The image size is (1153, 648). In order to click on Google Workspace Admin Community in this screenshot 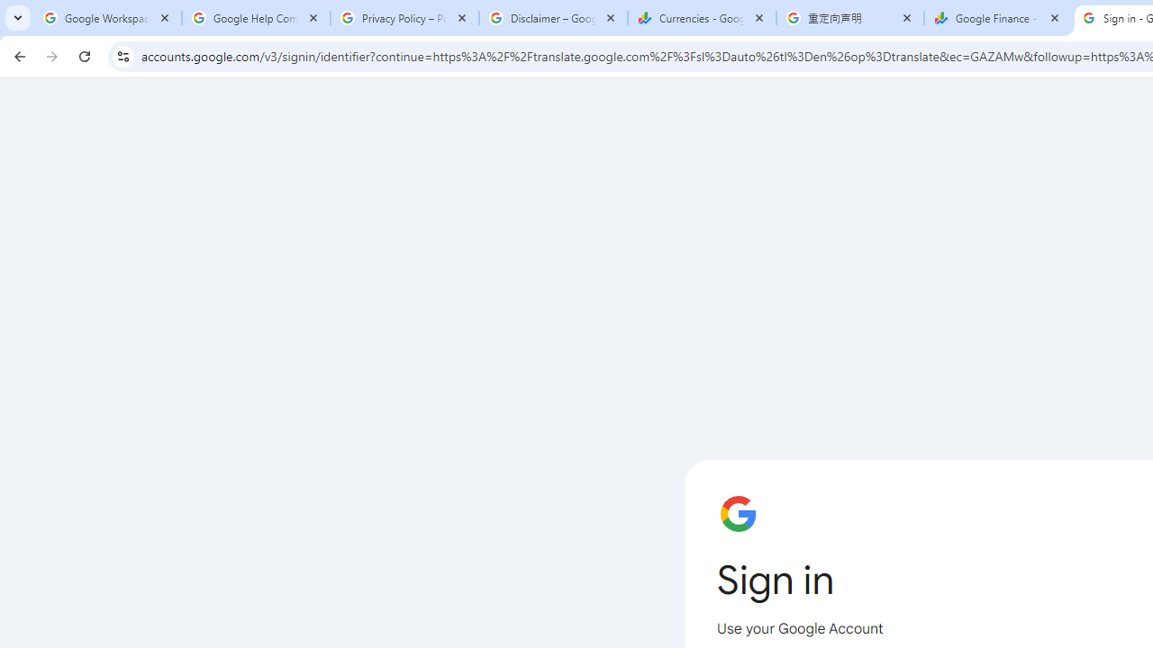, I will do `click(108, 18)`.